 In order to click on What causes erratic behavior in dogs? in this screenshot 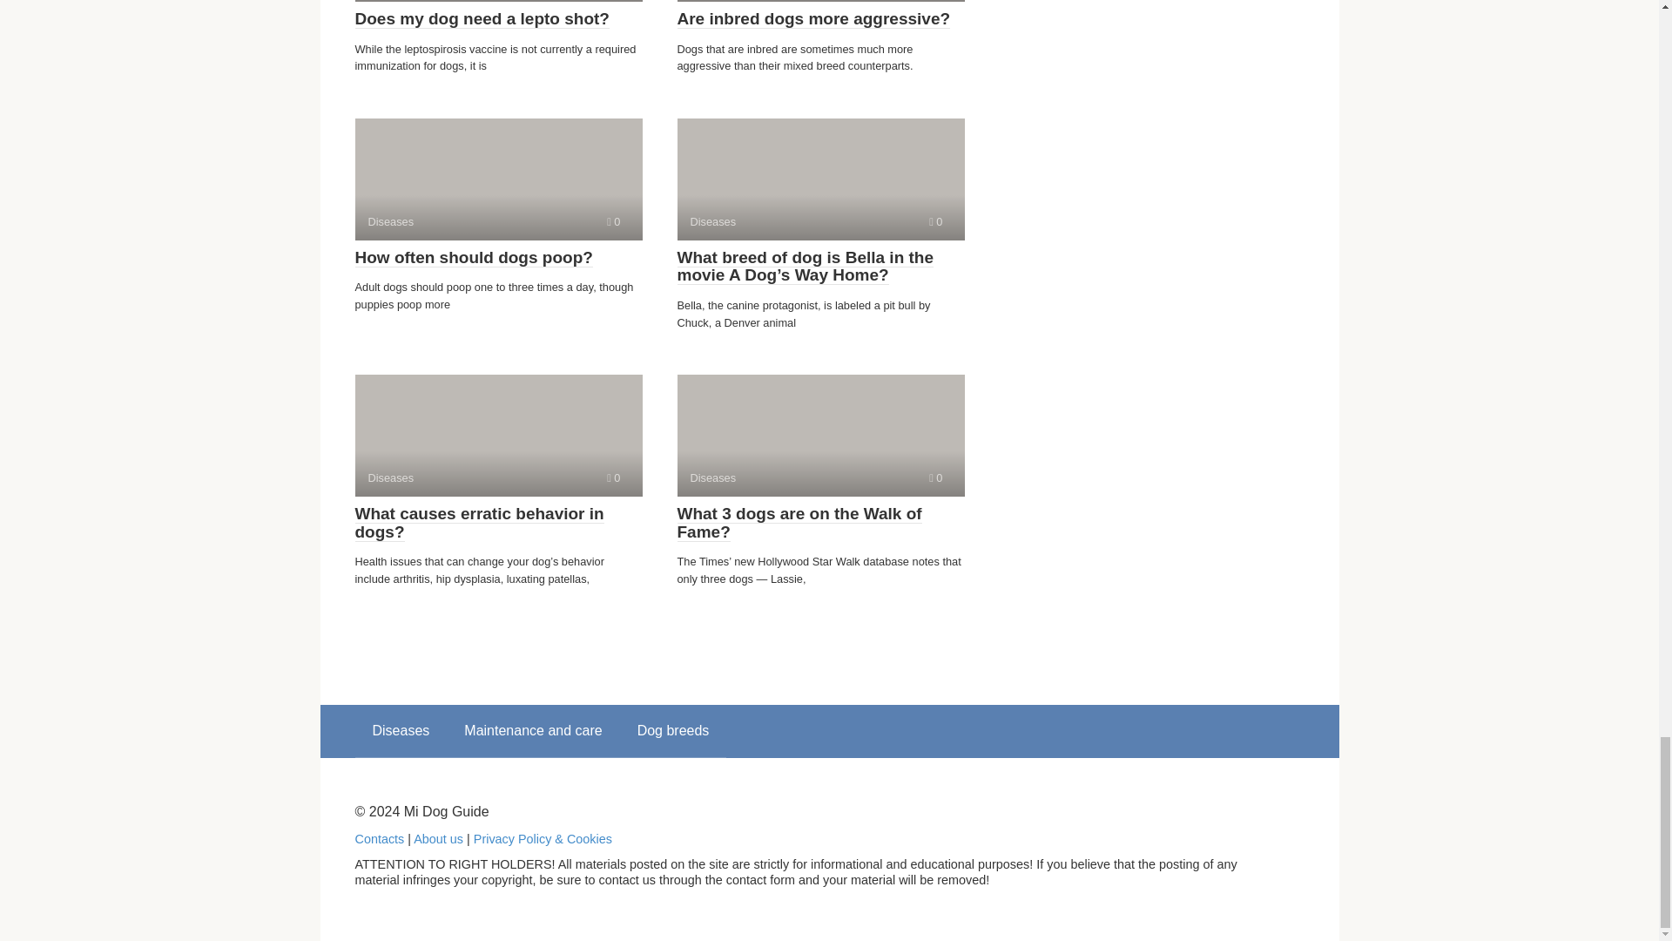, I will do `click(498, 436)`.